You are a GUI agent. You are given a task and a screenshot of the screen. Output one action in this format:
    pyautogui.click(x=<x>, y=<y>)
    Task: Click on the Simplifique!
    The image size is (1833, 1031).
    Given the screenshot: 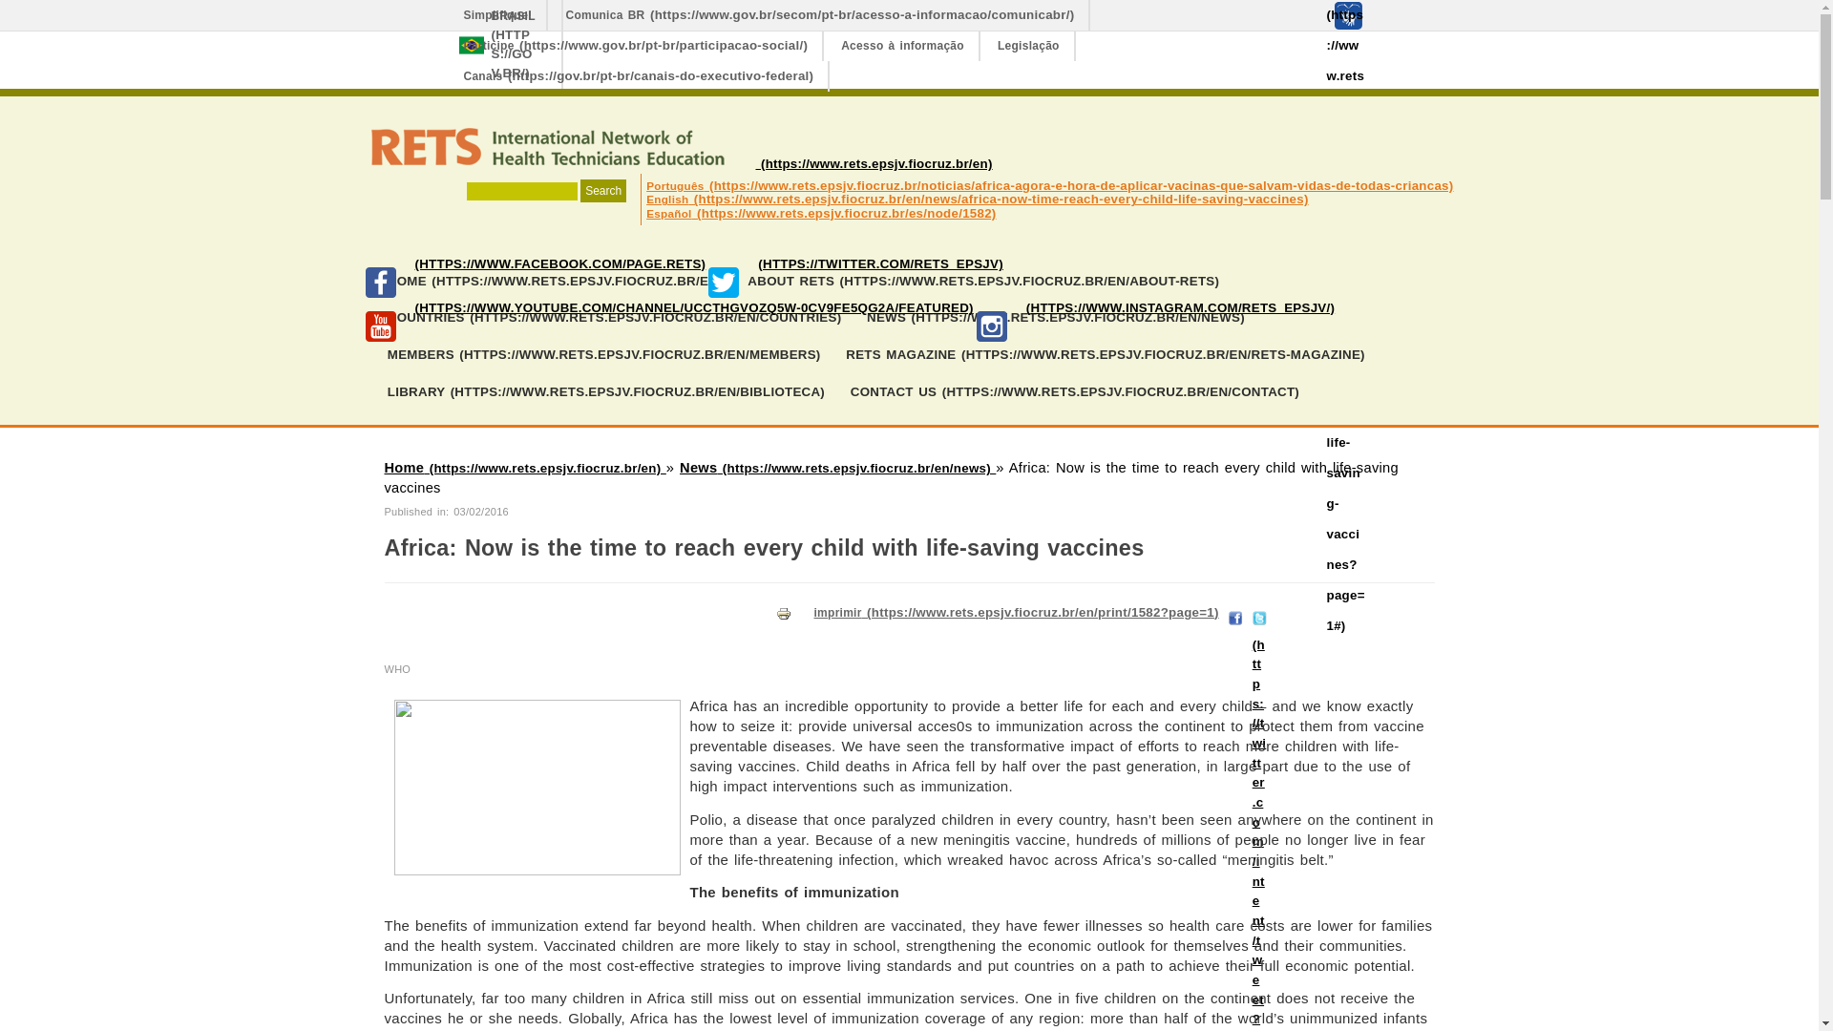 What is the action you would take?
    pyautogui.click(x=498, y=15)
    